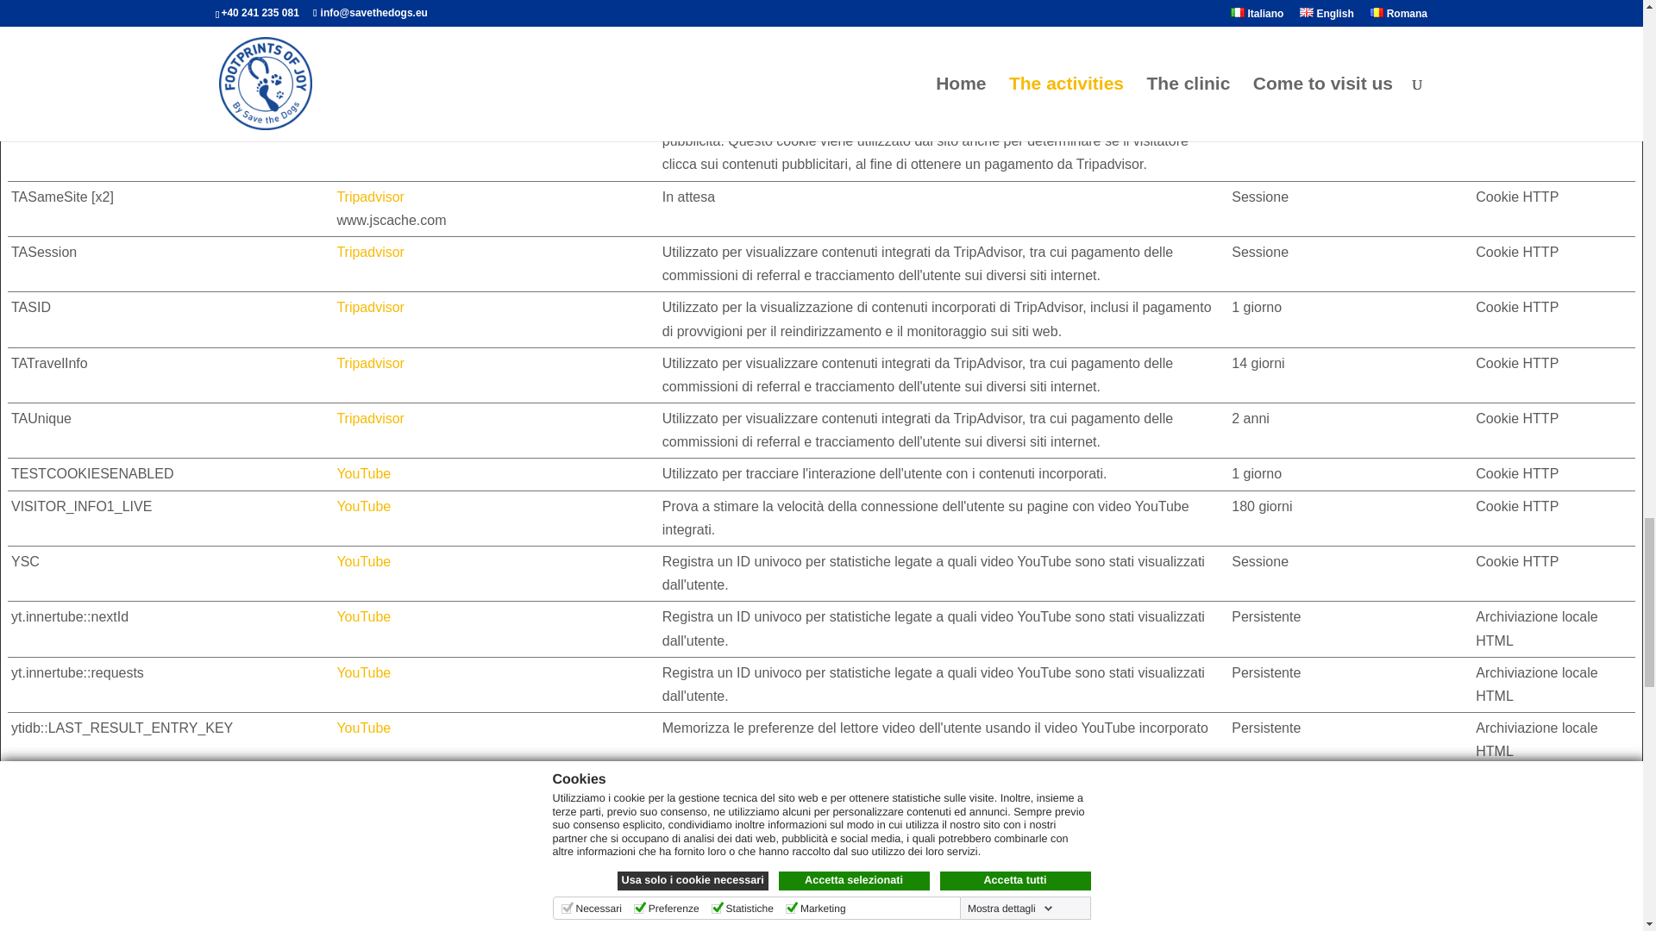 The width and height of the screenshot is (1656, 931). I want to click on Tripadvisor, so click(369, 307).